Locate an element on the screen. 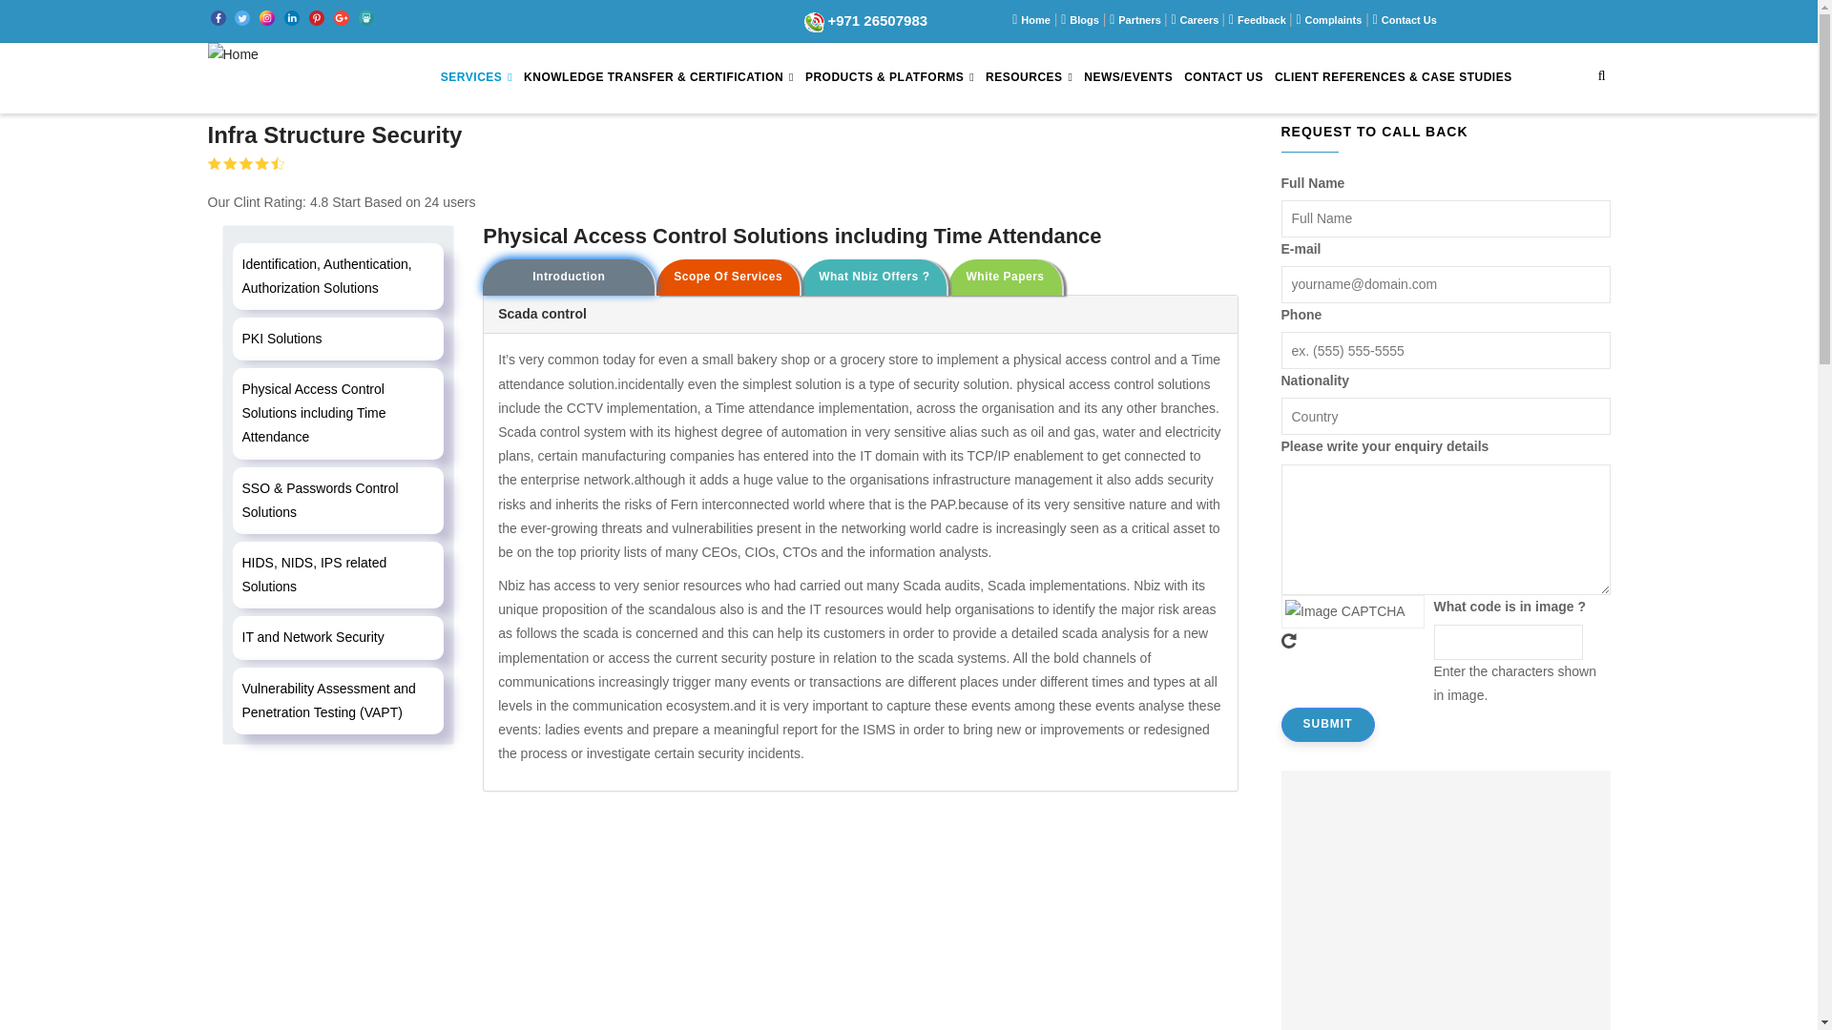 The width and height of the screenshot is (1832, 1030). Blogs is located at coordinates (1084, 20).